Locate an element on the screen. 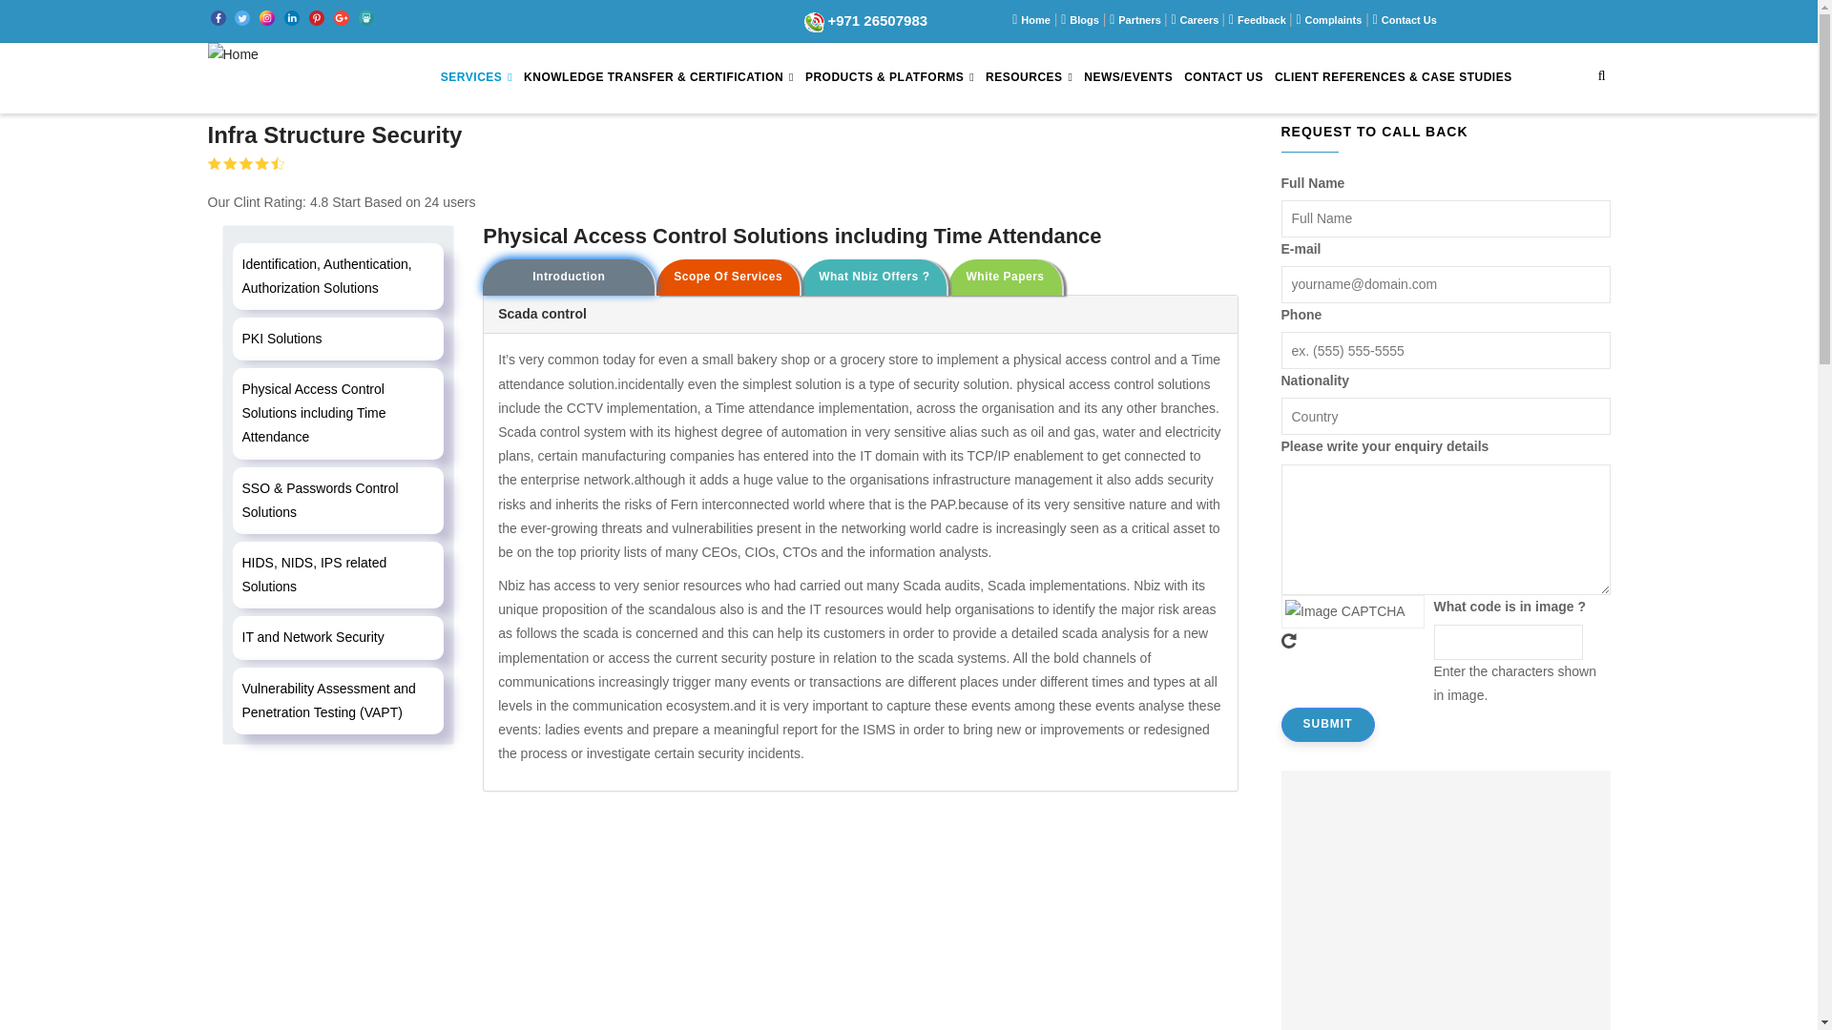 The width and height of the screenshot is (1832, 1030). Blogs is located at coordinates (1084, 20).